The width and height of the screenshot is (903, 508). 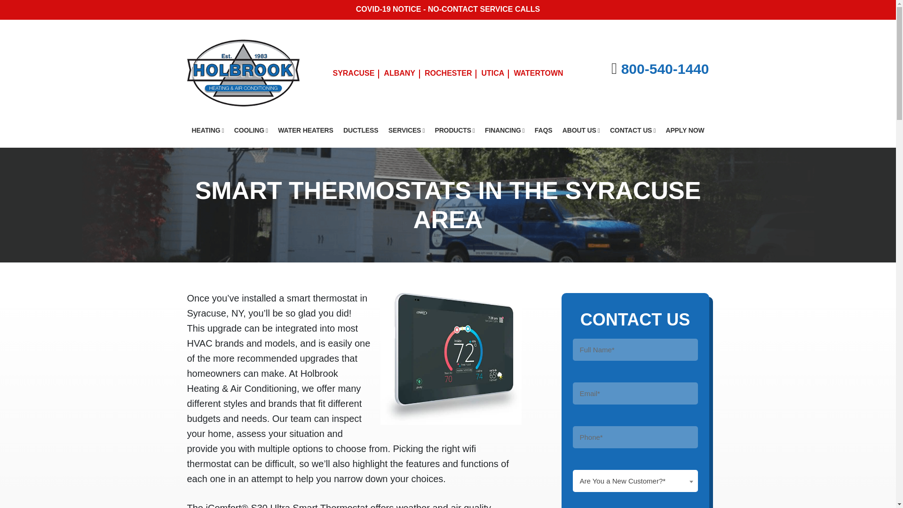 I want to click on ROCHESTER, so click(x=448, y=73).